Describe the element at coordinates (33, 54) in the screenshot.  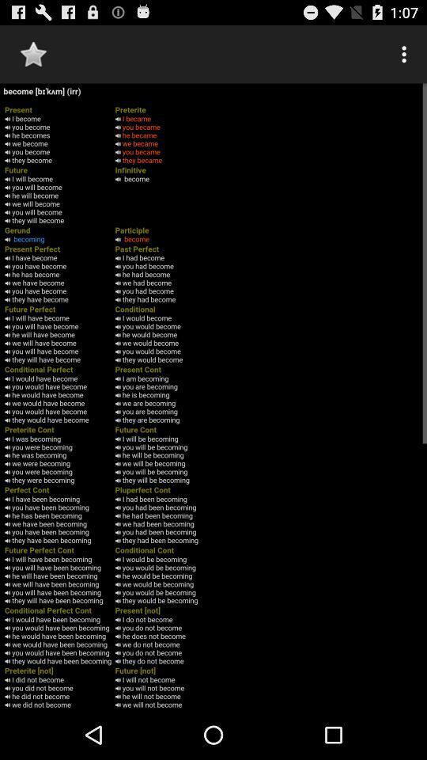
I see `go to fevouride obstion` at that location.